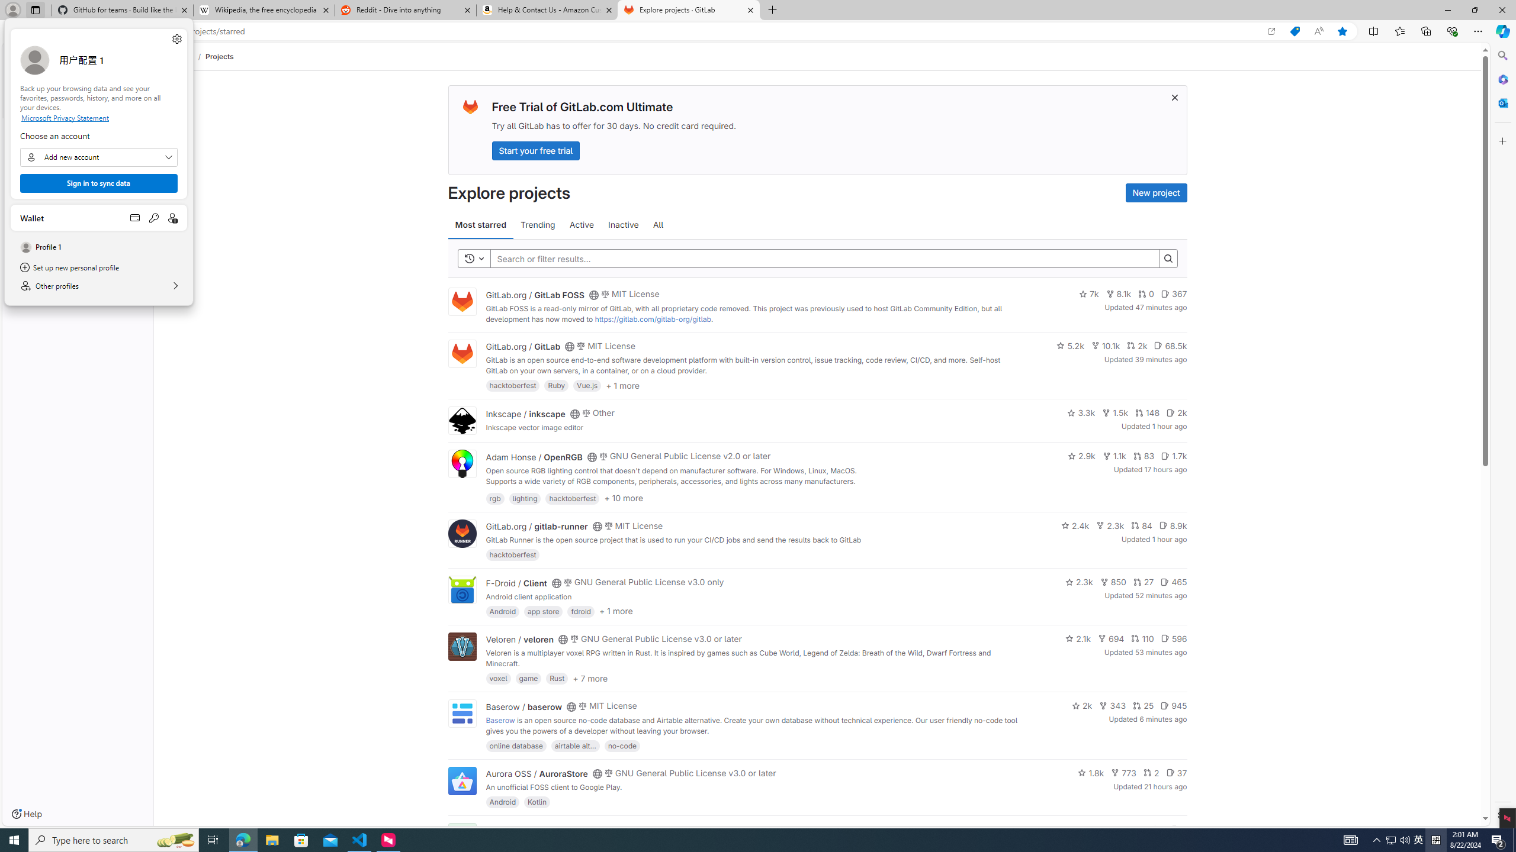  Describe the element at coordinates (737, 840) in the screenshot. I see `Running applications` at that location.